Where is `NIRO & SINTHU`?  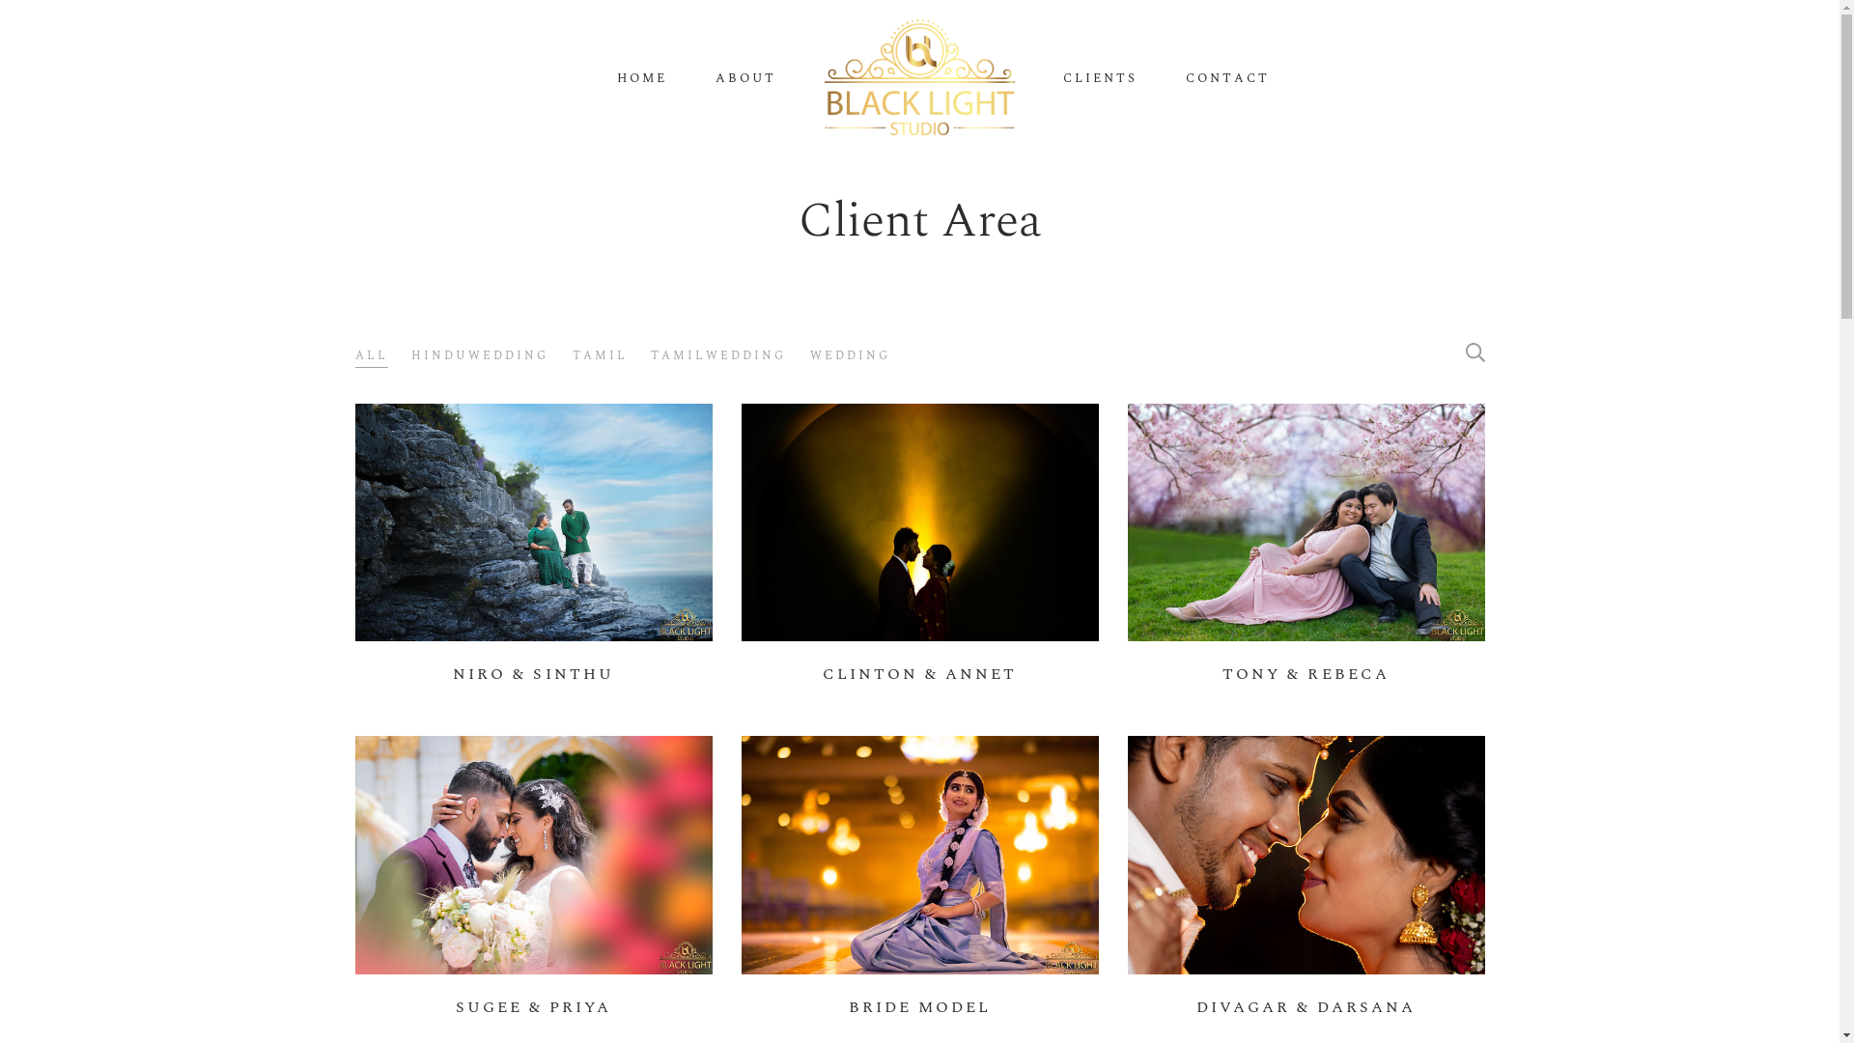
NIRO & SINTHU is located at coordinates (534, 556).